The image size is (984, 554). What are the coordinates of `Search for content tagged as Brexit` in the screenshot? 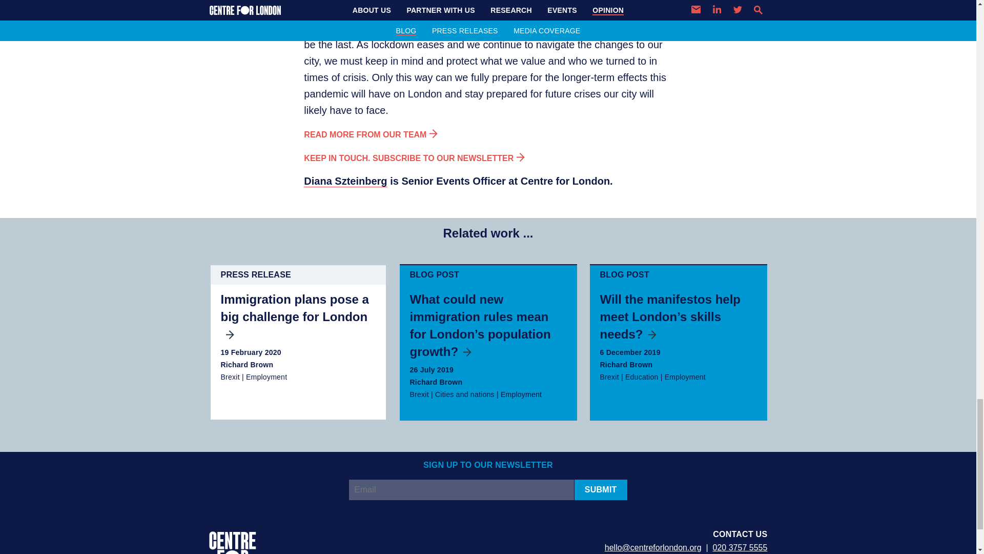 It's located at (230, 377).